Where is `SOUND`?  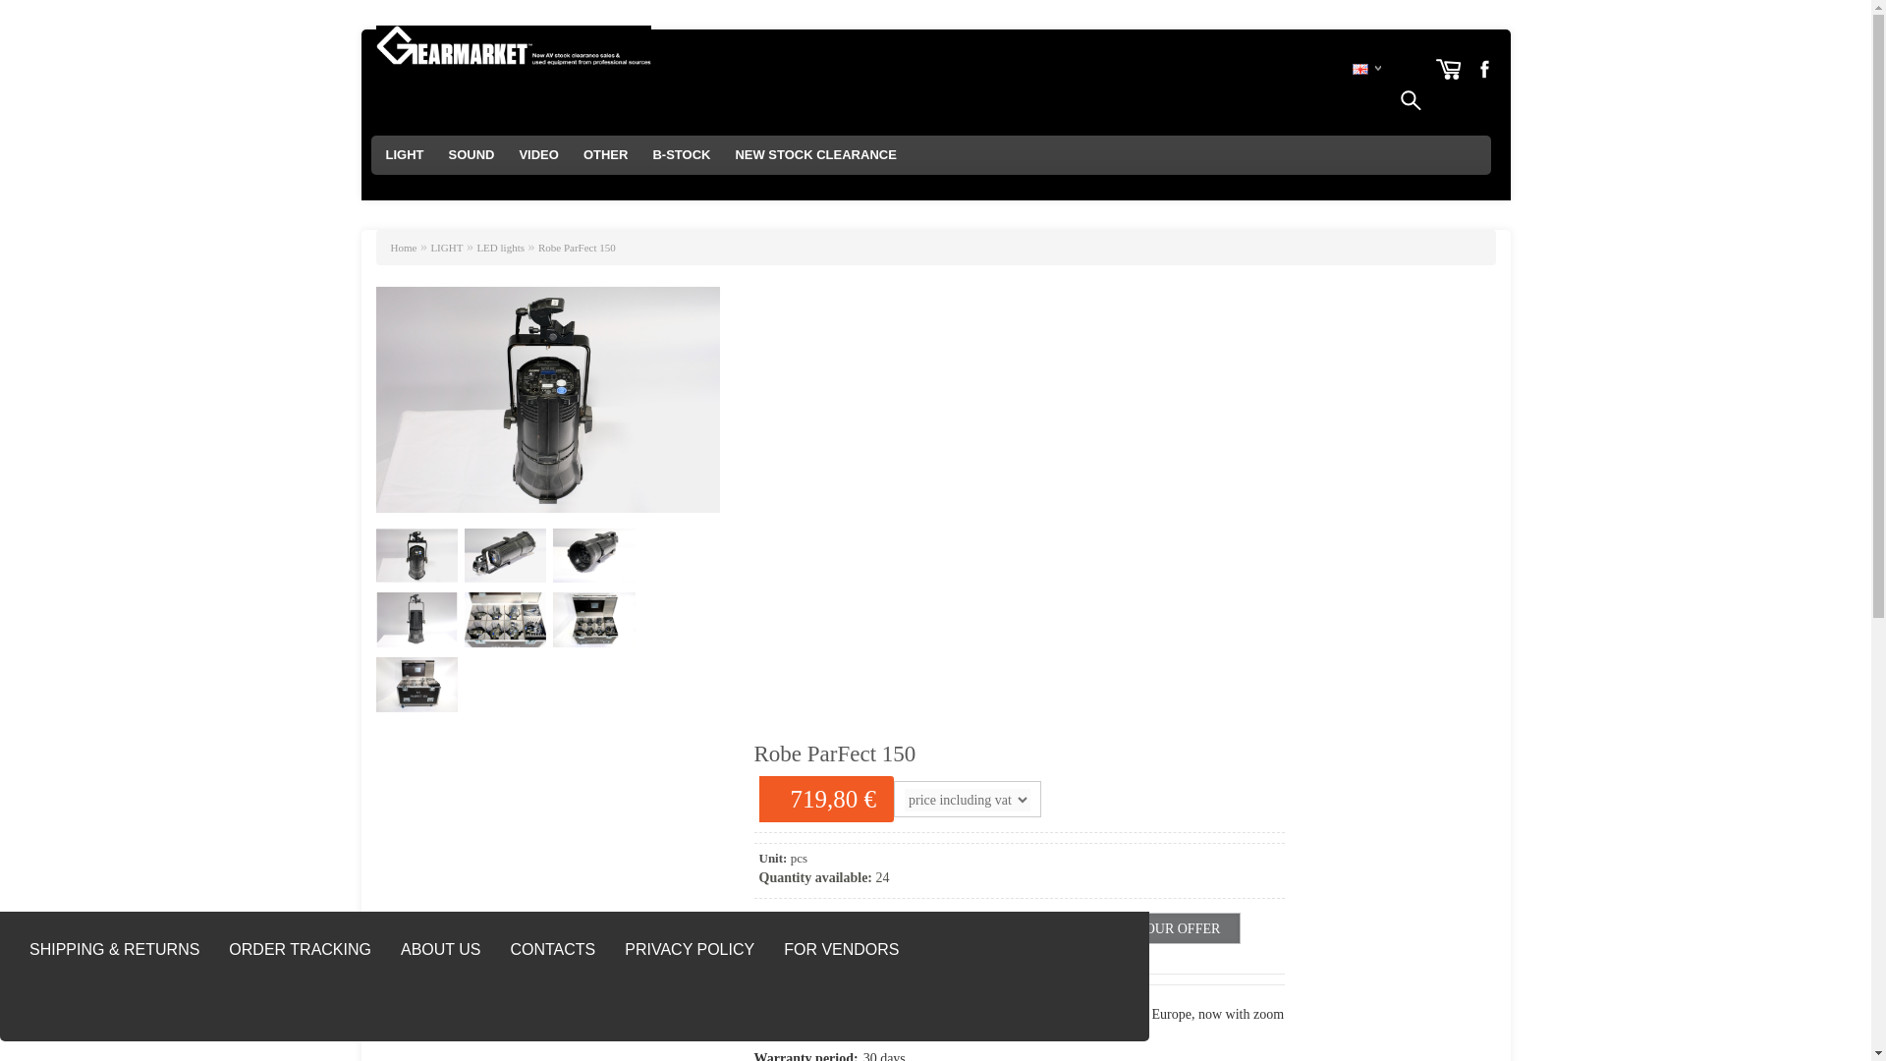
SOUND is located at coordinates (470, 155).